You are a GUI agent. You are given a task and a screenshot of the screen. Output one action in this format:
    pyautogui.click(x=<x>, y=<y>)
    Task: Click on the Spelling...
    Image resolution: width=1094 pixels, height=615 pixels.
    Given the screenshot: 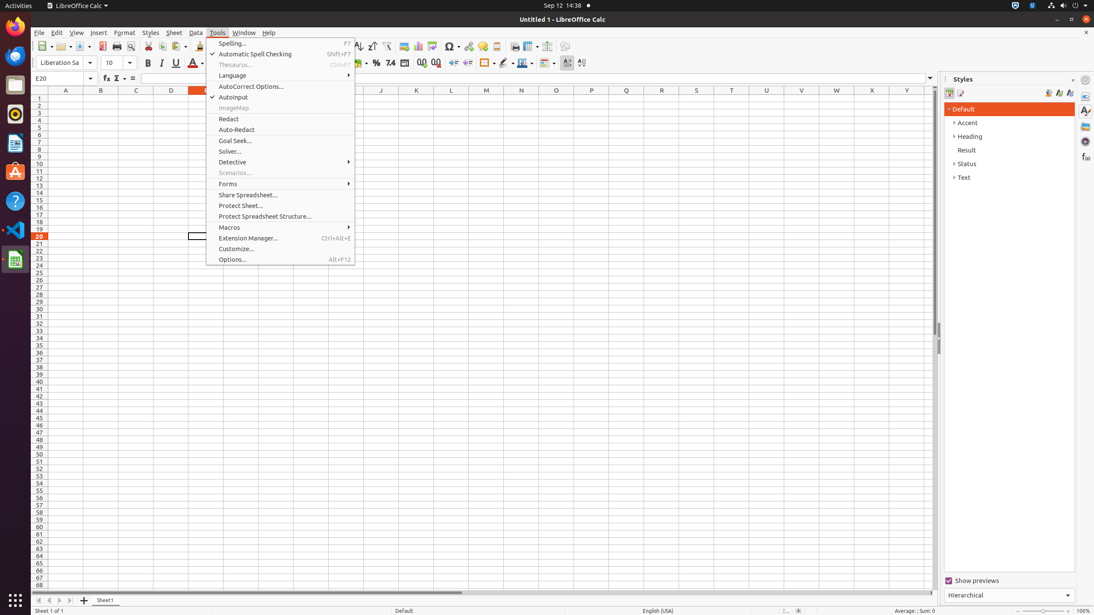 What is the action you would take?
    pyautogui.click(x=280, y=44)
    